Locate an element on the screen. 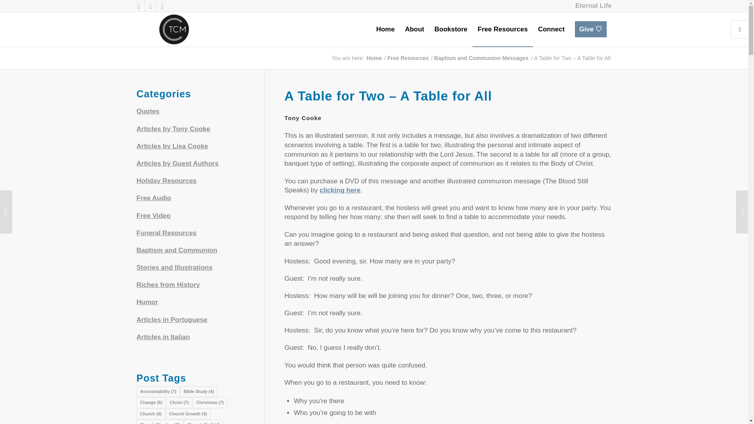  Articles in Italian is located at coordinates (163, 337).